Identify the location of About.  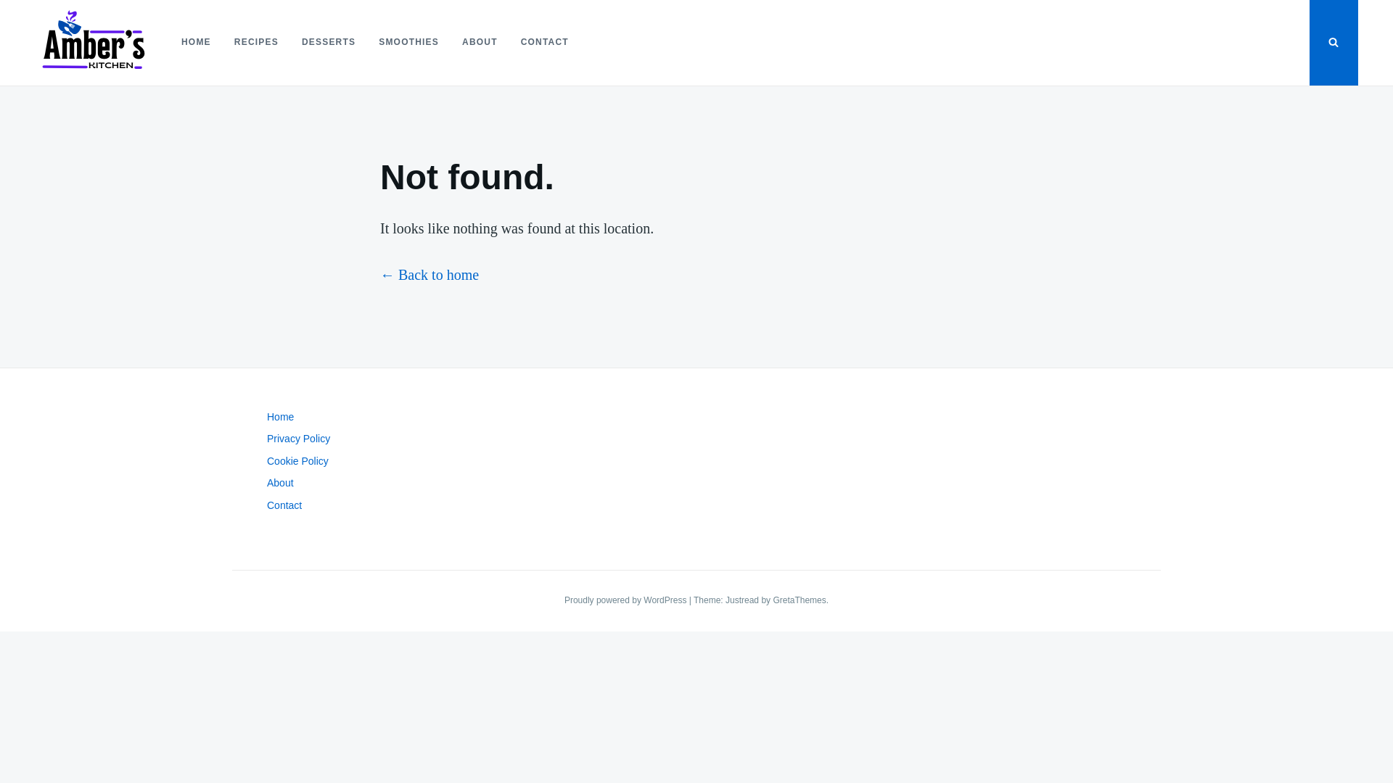
(280, 482).